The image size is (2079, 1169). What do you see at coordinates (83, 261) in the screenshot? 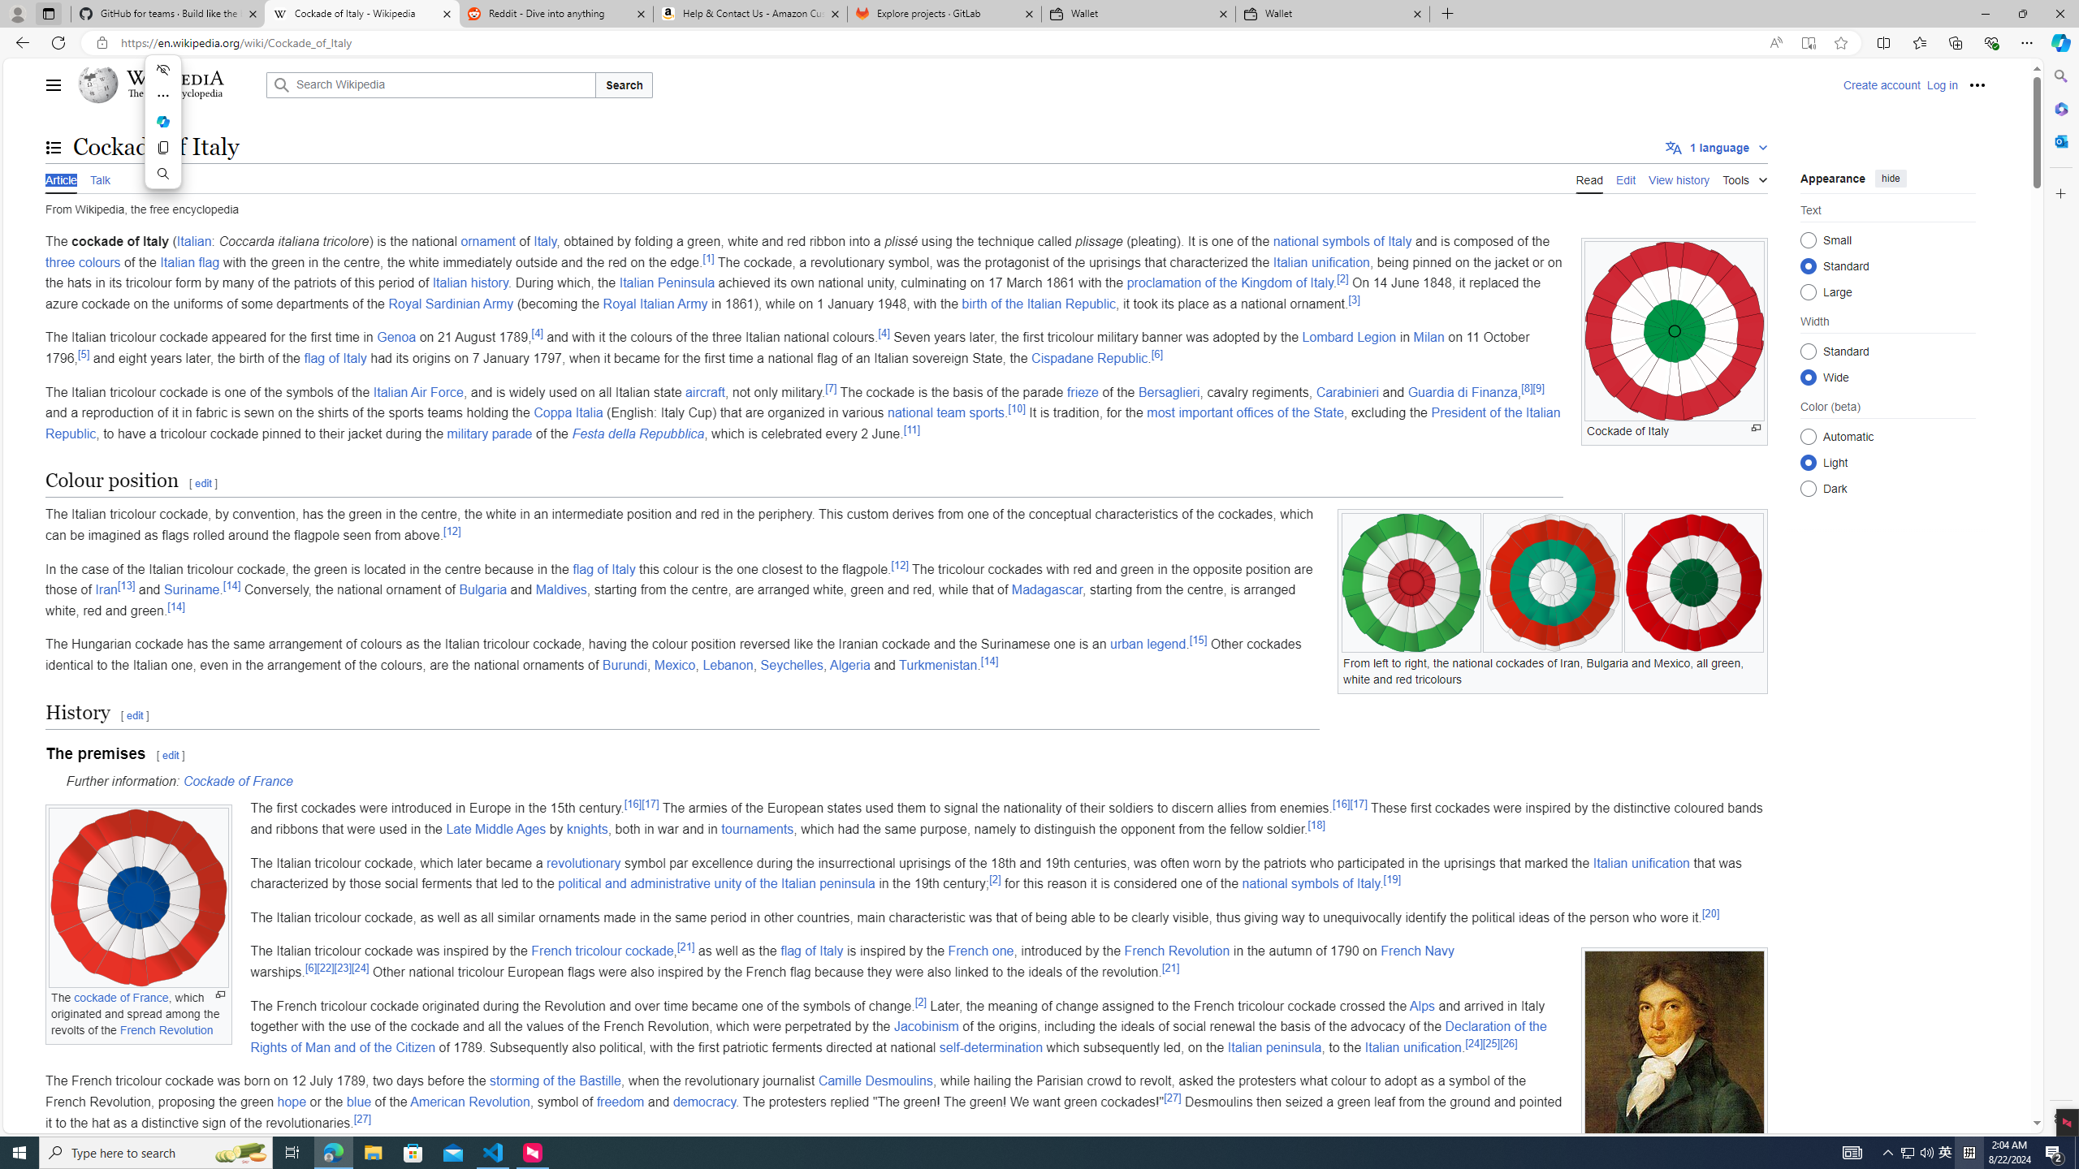
I see `three colours` at bounding box center [83, 261].